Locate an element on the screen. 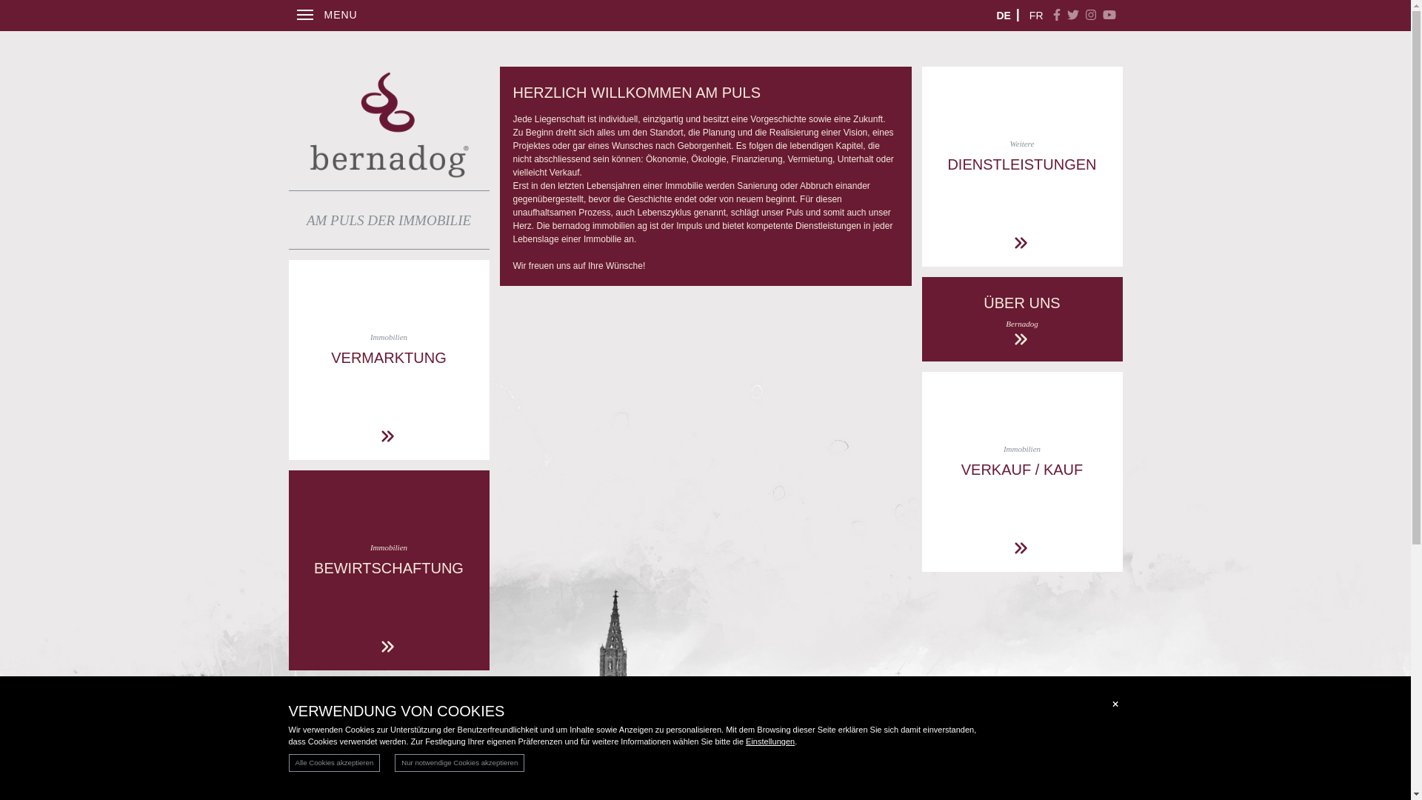  FR is located at coordinates (1037, 16).